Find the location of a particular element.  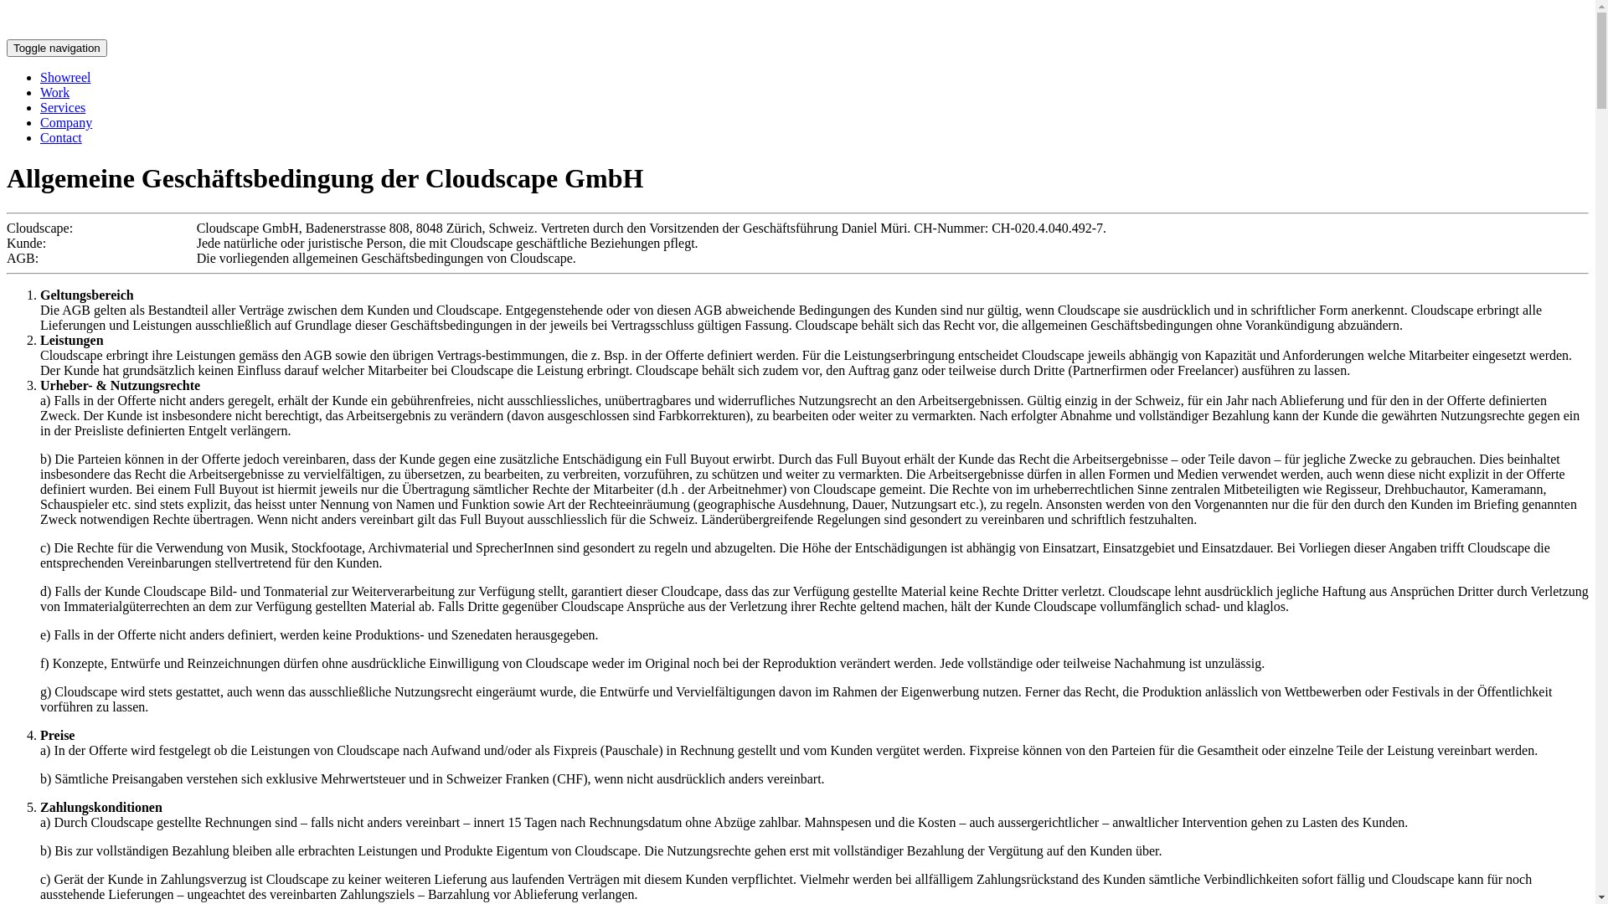

Toggle navigation is located at coordinates (57, 49).